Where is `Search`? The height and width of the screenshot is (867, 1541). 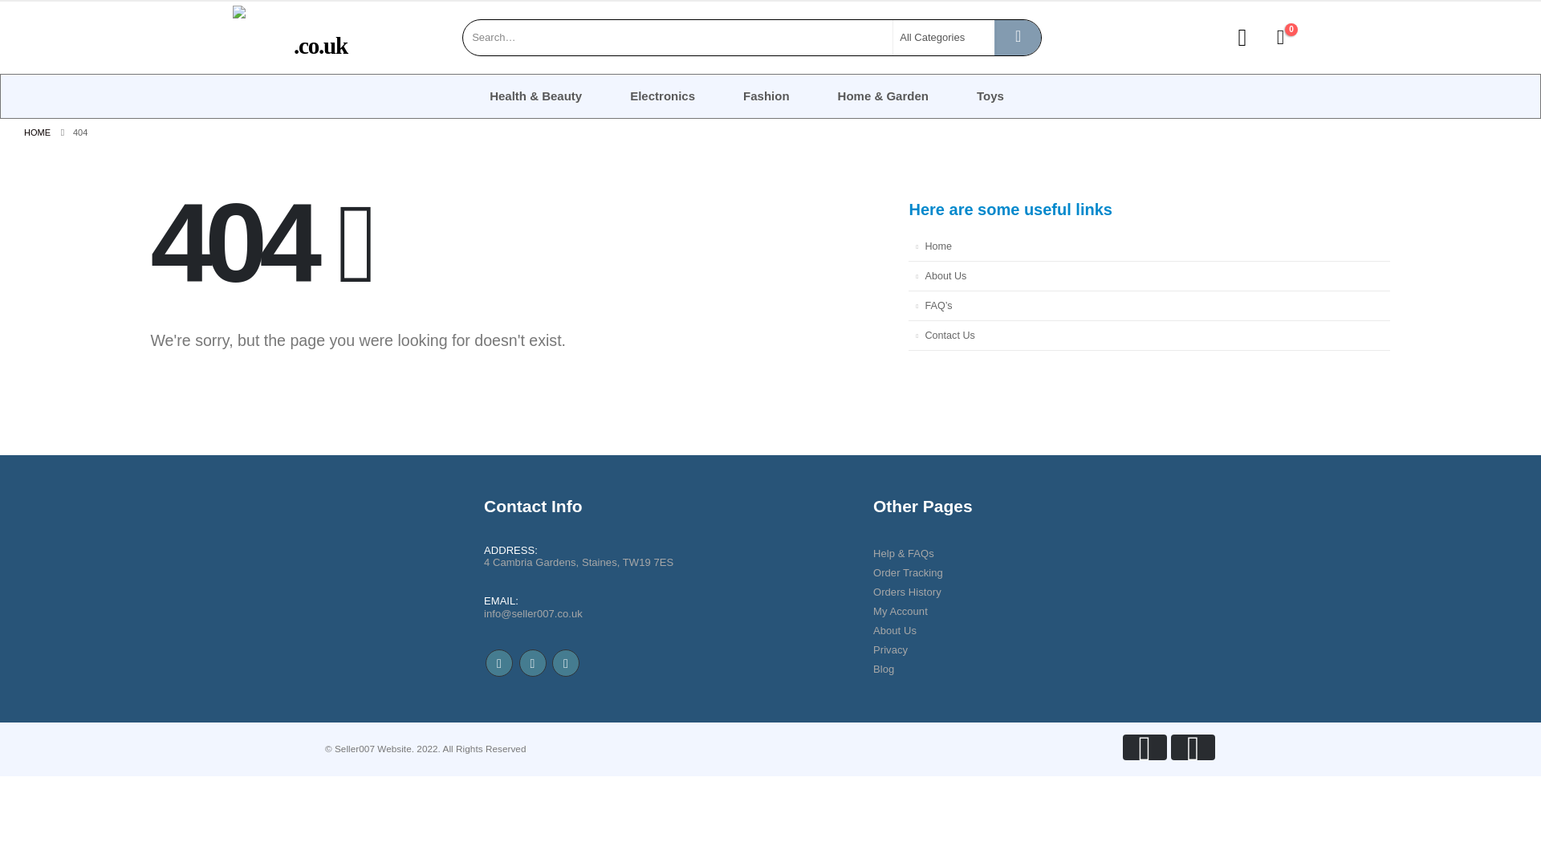
Search is located at coordinates (1018, 37).